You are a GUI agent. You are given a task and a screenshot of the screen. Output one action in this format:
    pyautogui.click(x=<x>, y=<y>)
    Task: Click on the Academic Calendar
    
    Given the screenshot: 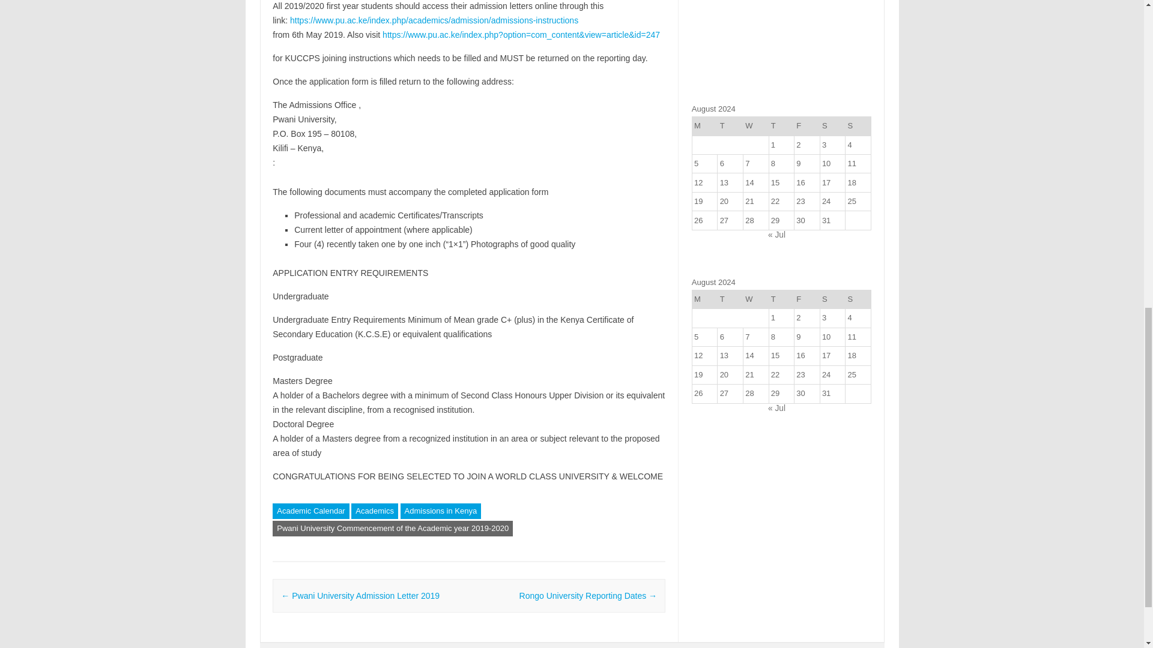 What is the action you would take?
    pyautogui.click(x=310, y=511)
    